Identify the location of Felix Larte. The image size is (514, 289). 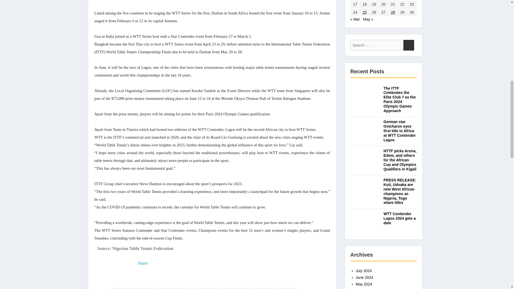
(264, 288).